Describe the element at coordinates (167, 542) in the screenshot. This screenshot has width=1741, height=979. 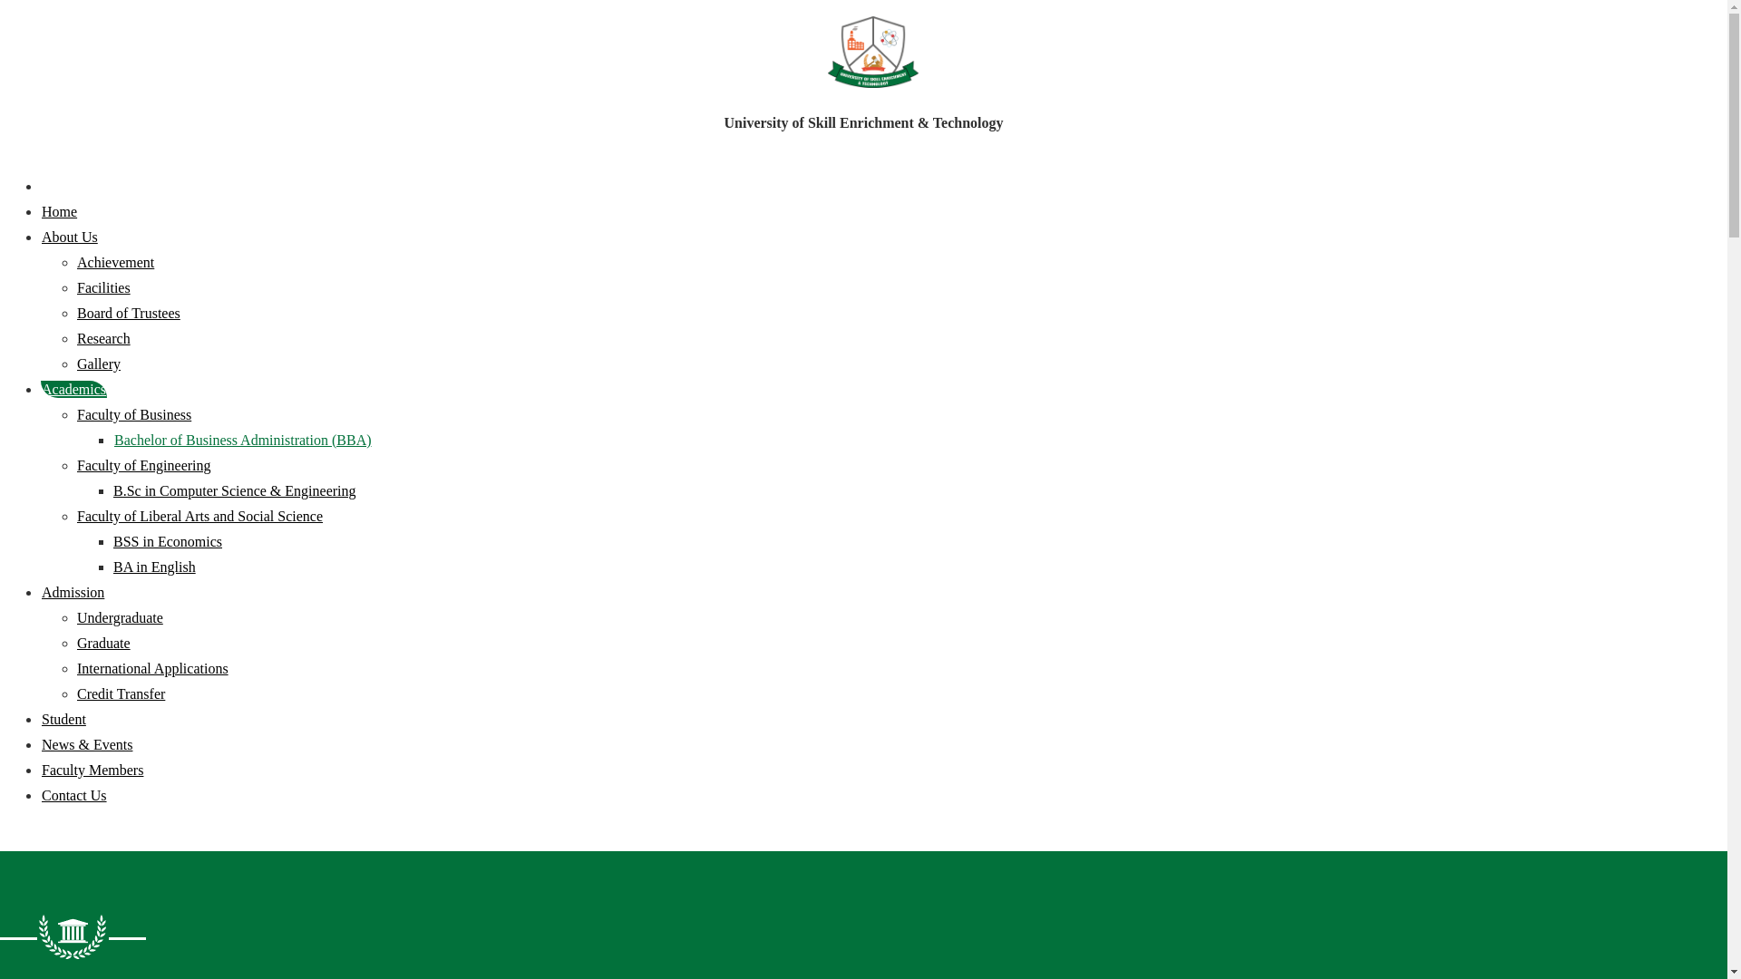
I see `BSS in Economics` at that location.